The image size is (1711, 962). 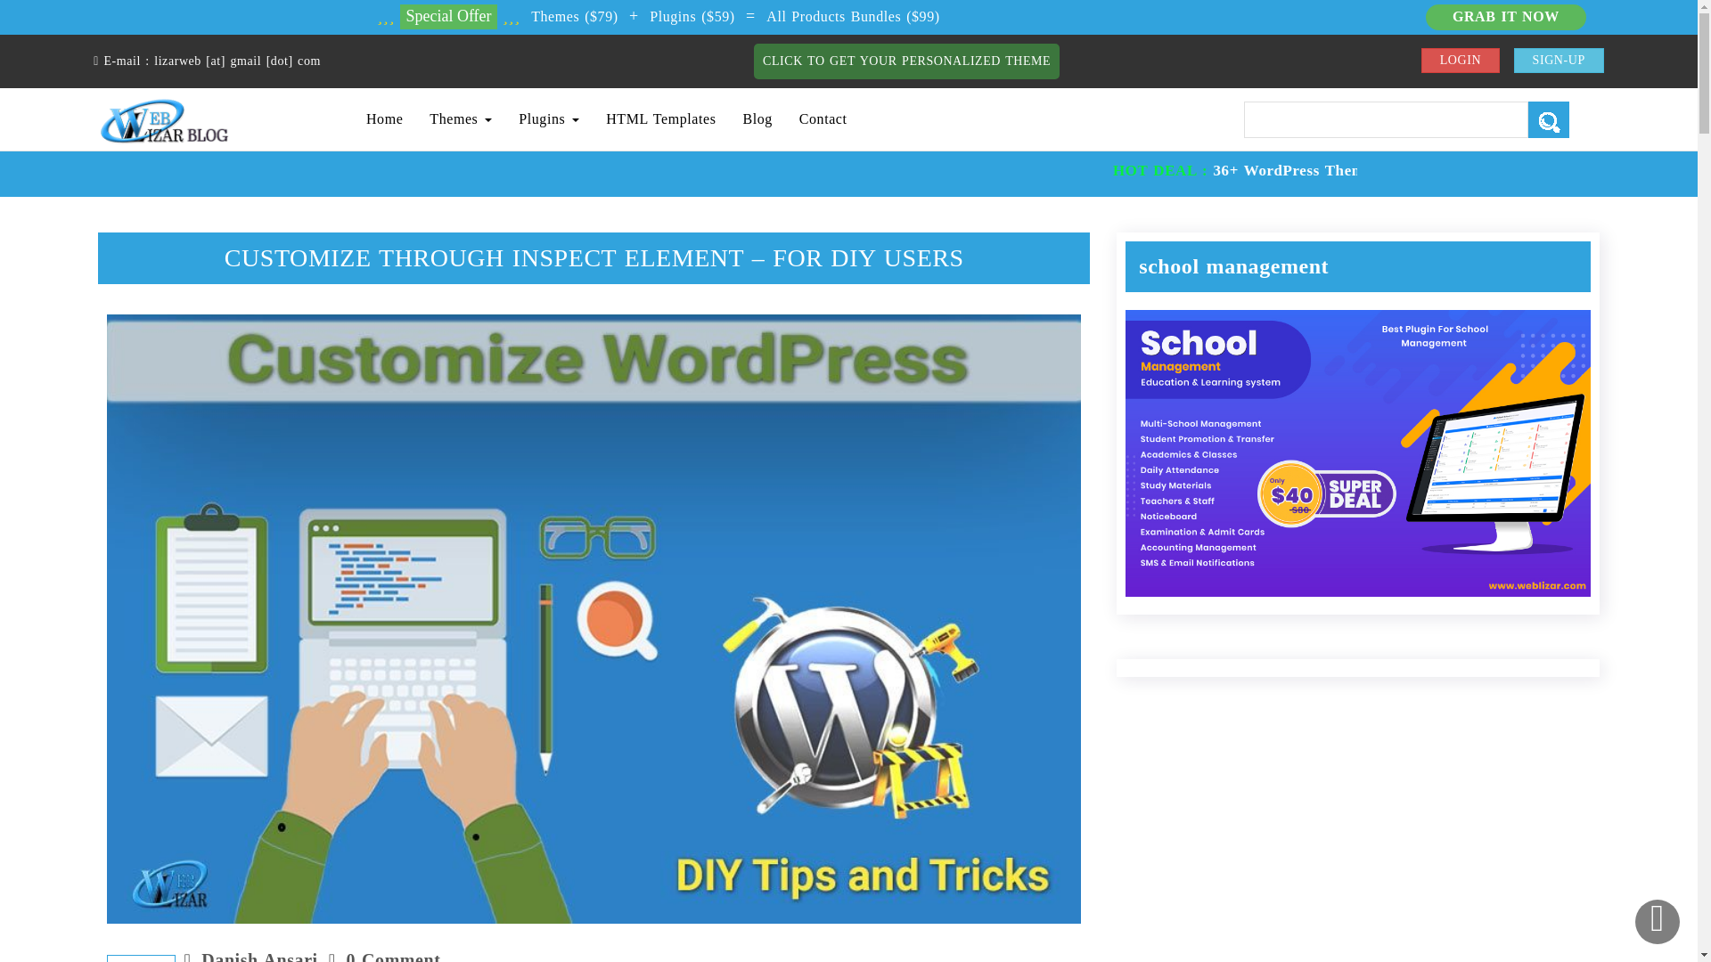 What do you see at coordinates (659, 119) in the screenshot?
I see `HTML Templates` at bounding box center [659, 119].